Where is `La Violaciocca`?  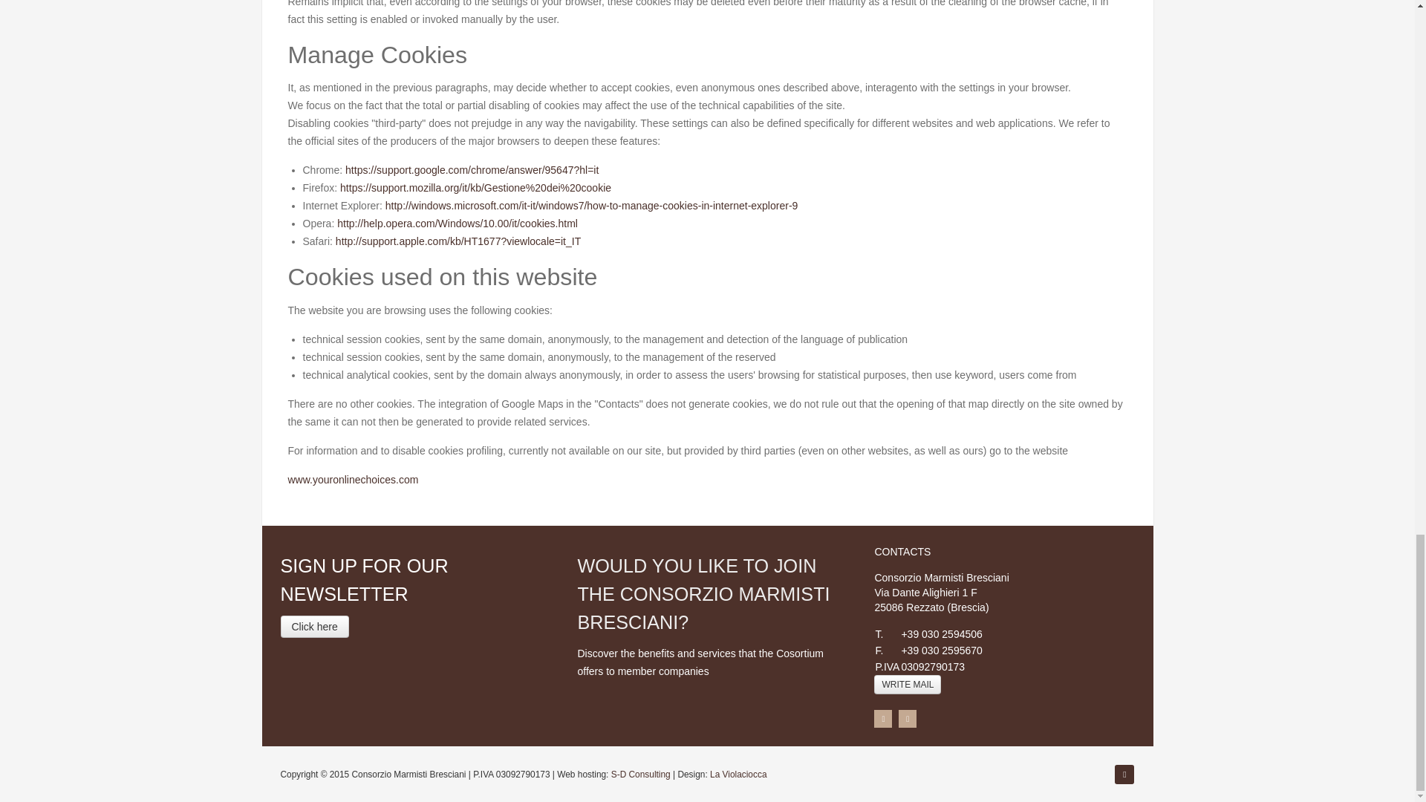
La Violaciocca is located at coordinates (738, 773).